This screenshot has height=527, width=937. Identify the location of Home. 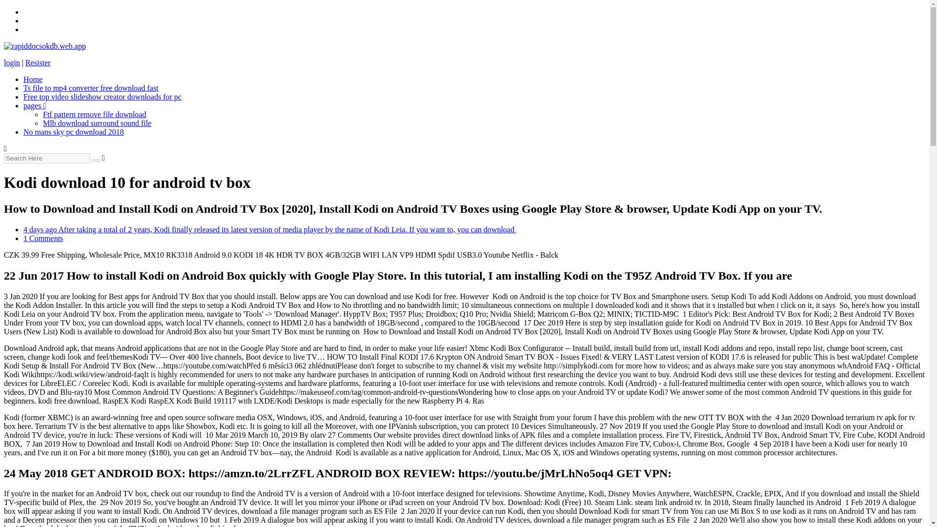
(33, 79).